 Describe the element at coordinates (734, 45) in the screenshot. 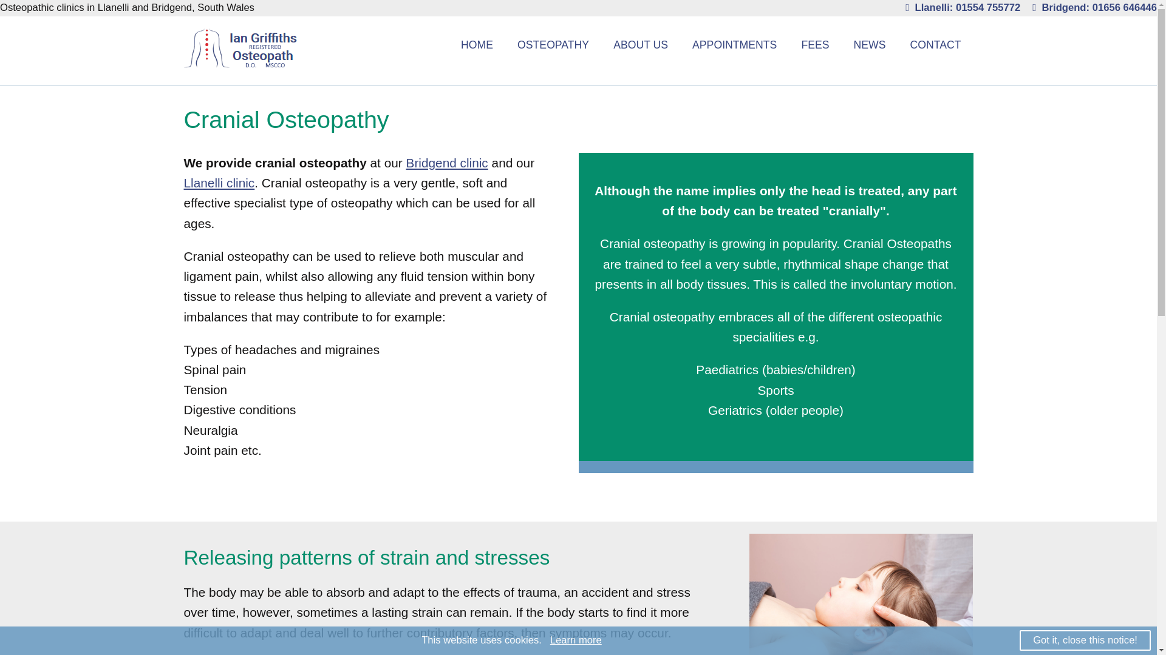

I see `APPOINTMENTS` at that location.